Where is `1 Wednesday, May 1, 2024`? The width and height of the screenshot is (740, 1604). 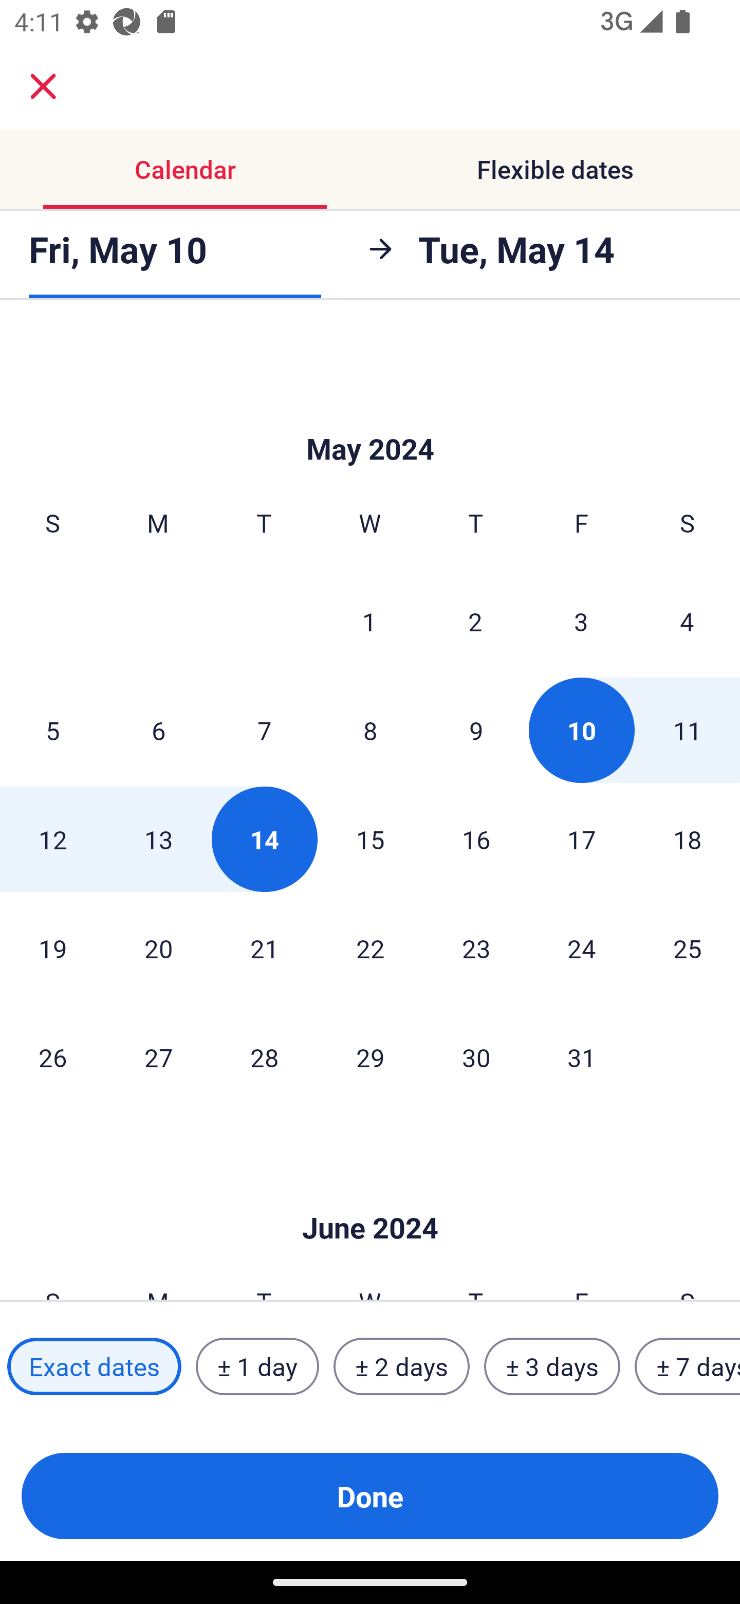
1 Wednesday, May 1, 2024 is located at coordinates (369, 621).